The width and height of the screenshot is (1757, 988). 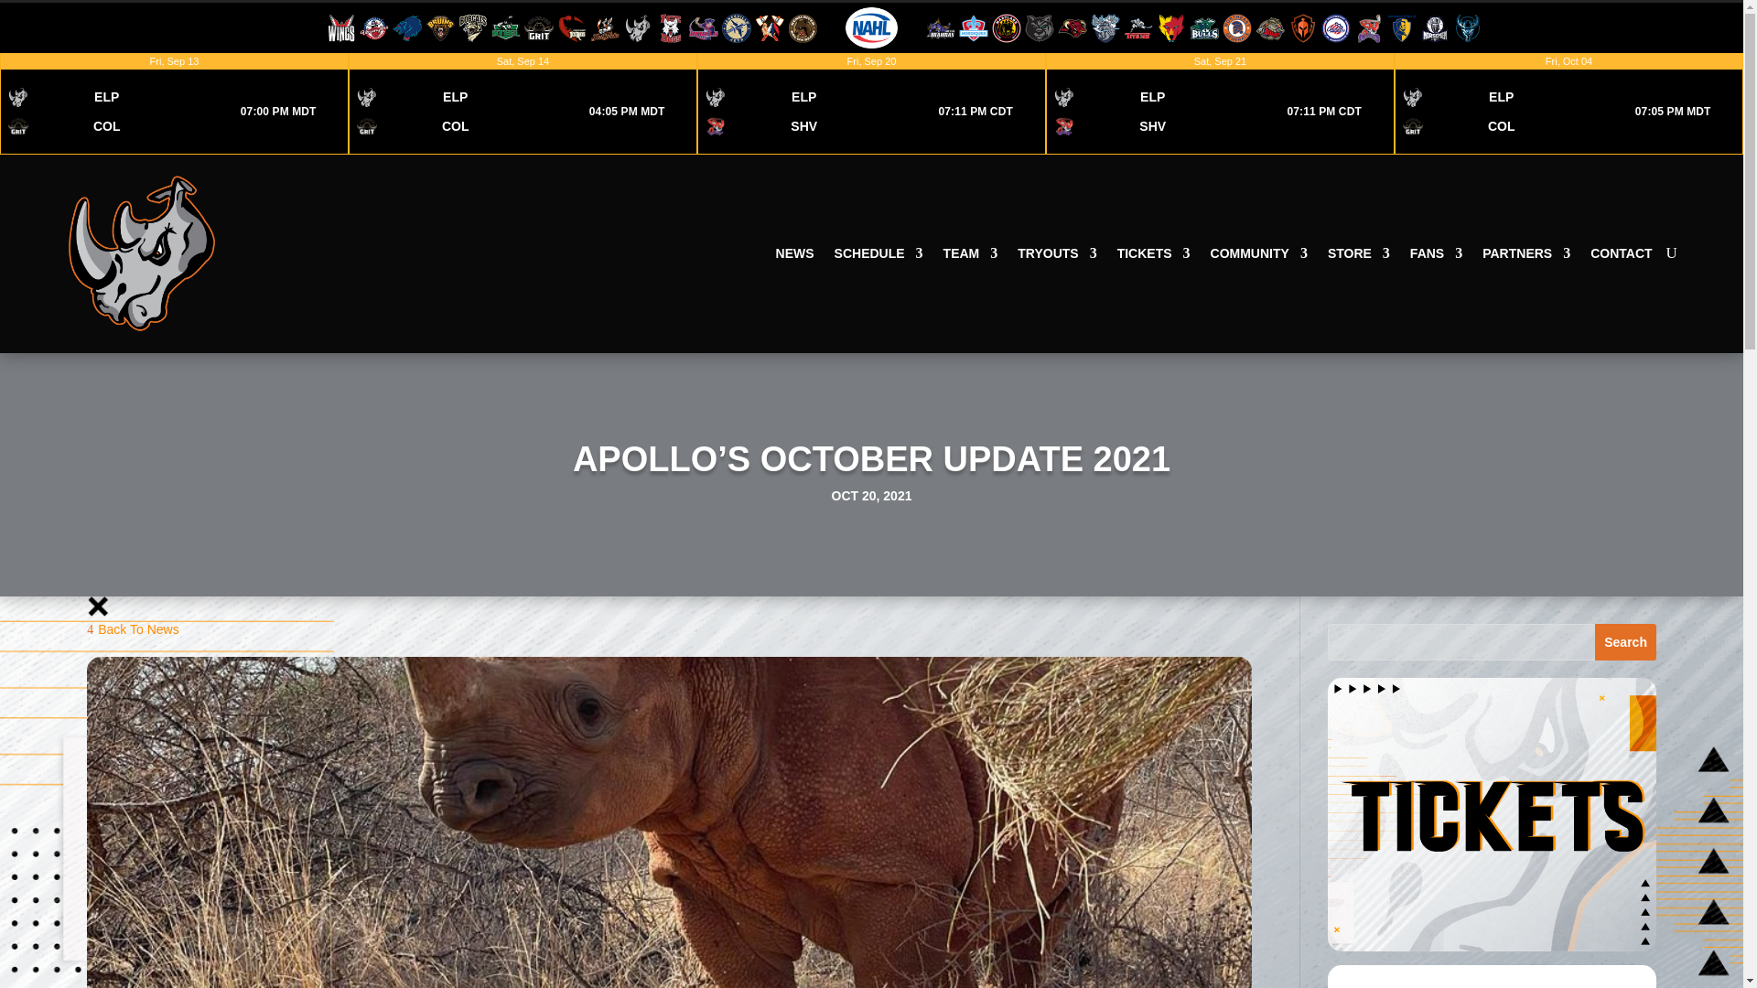 What do you see at coordinates (769, 26) in the screenshot?
I see `Fairbanks Ice Dogs` at bounding box center [769, 26].